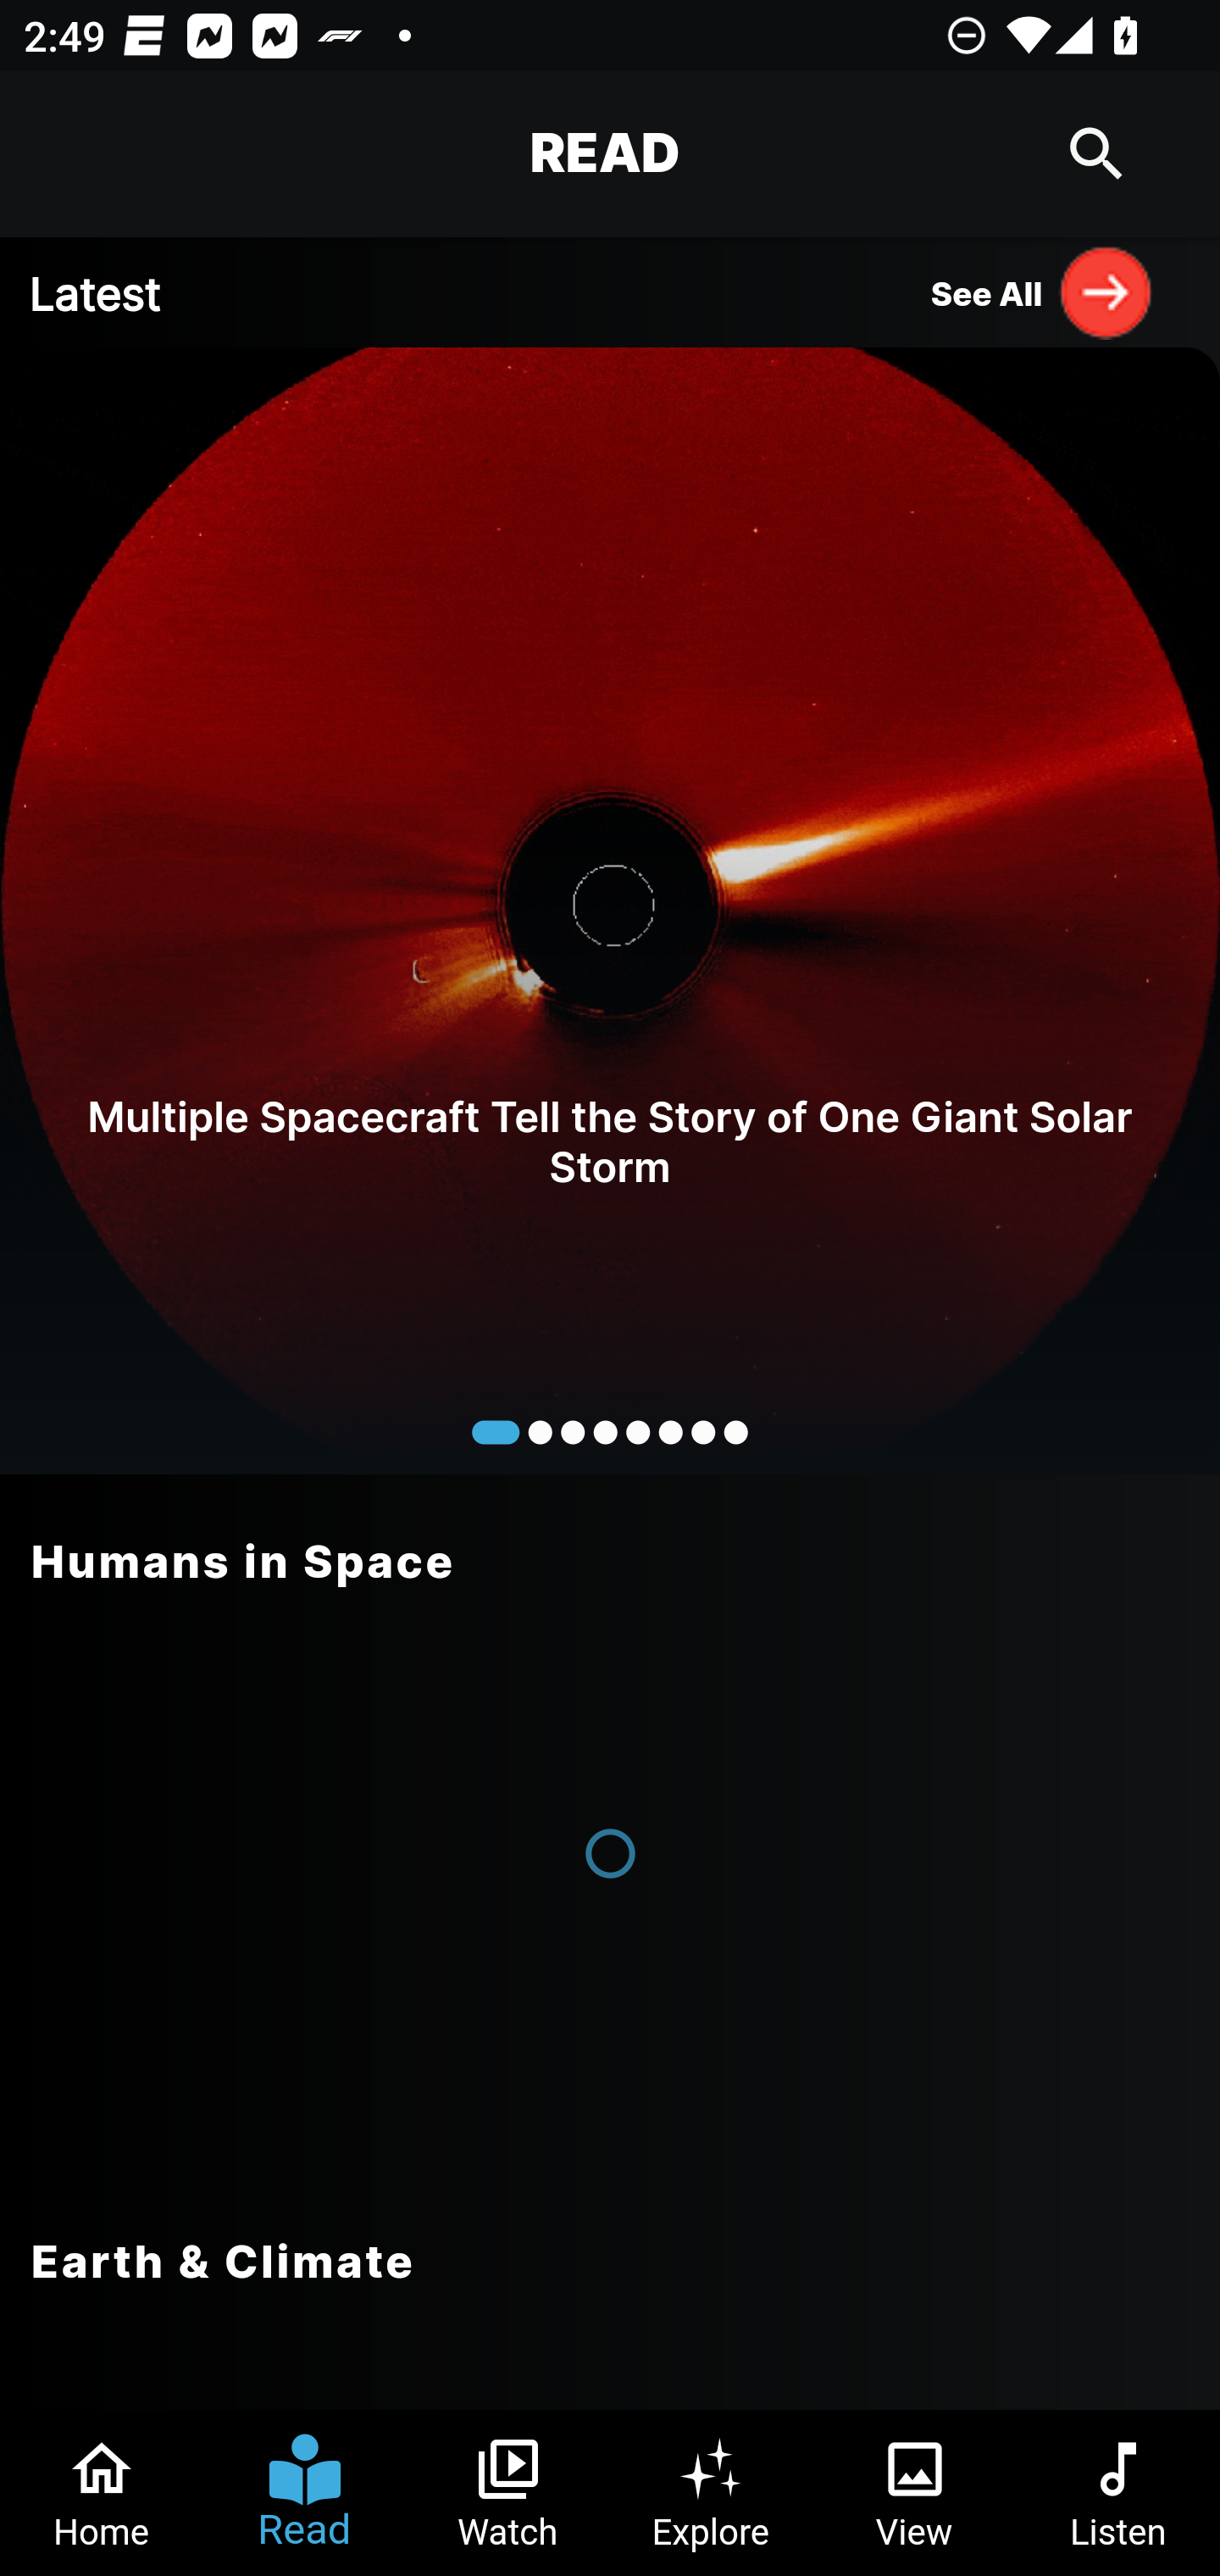 Image resolution: width=1220 pixels, height=2576 pixels. Describe the element at coordinates (1042, 291) in the screenshot. I see `See All` at that location.